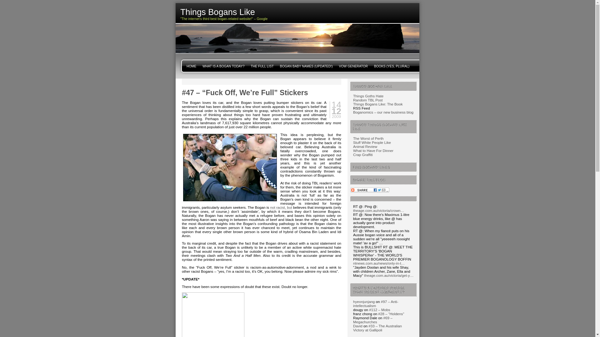 The image size is (600, 337). I want to click on hyeonjunjang, so click(364, 301).